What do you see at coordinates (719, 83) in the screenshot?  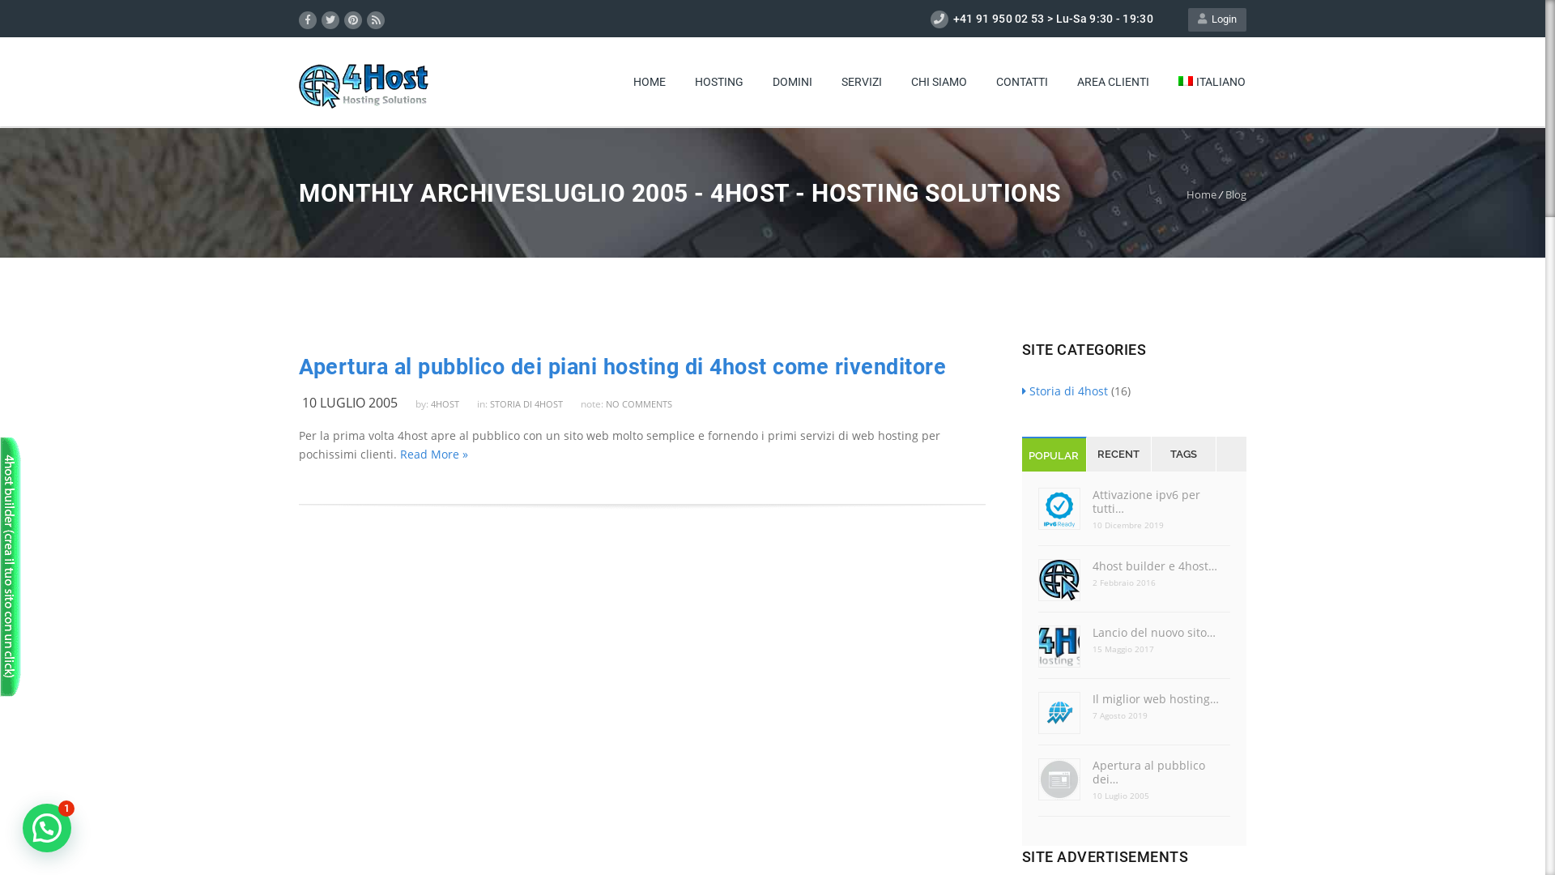 I see `HOSTING` at bounding box center [719, 83].